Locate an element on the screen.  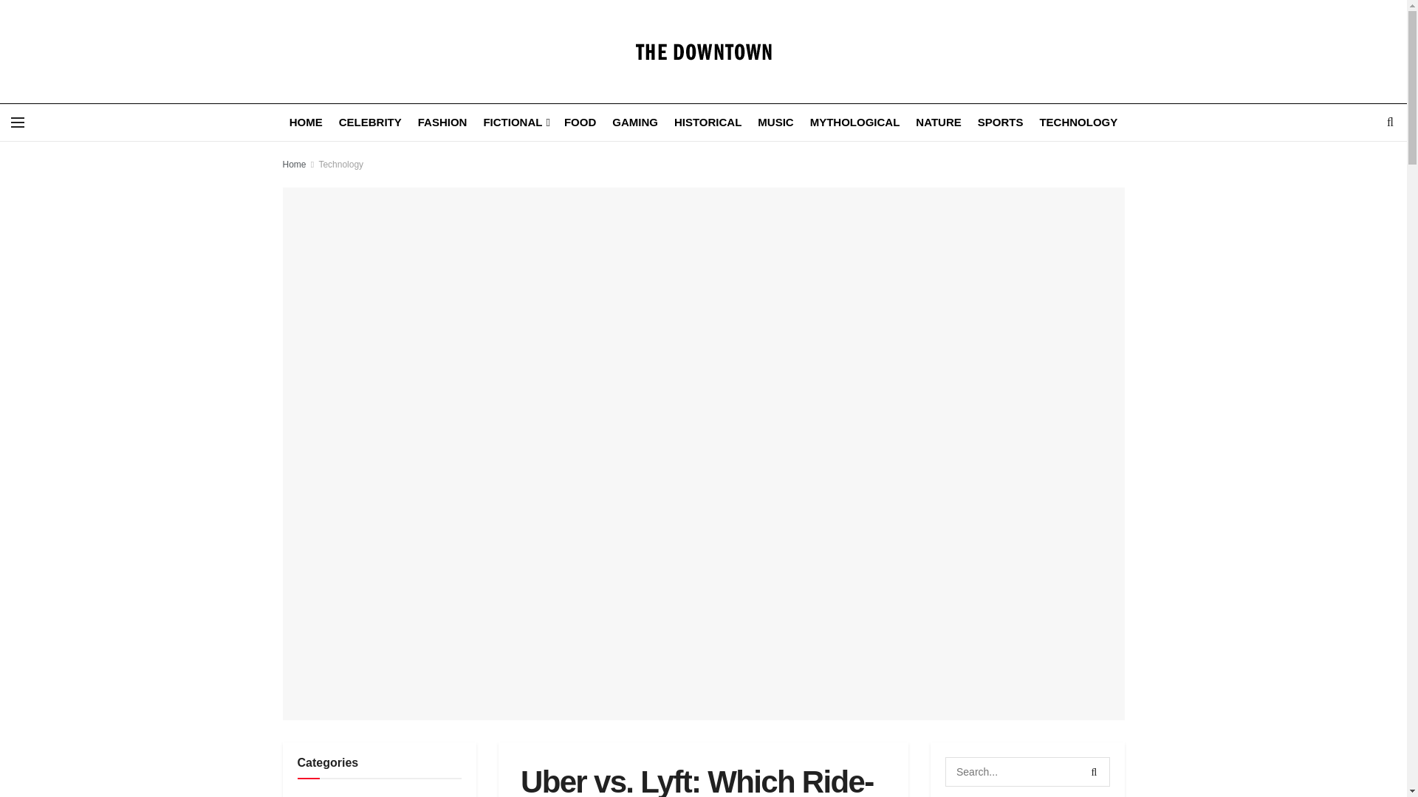
GAMING is located at coordinates (635, 123).